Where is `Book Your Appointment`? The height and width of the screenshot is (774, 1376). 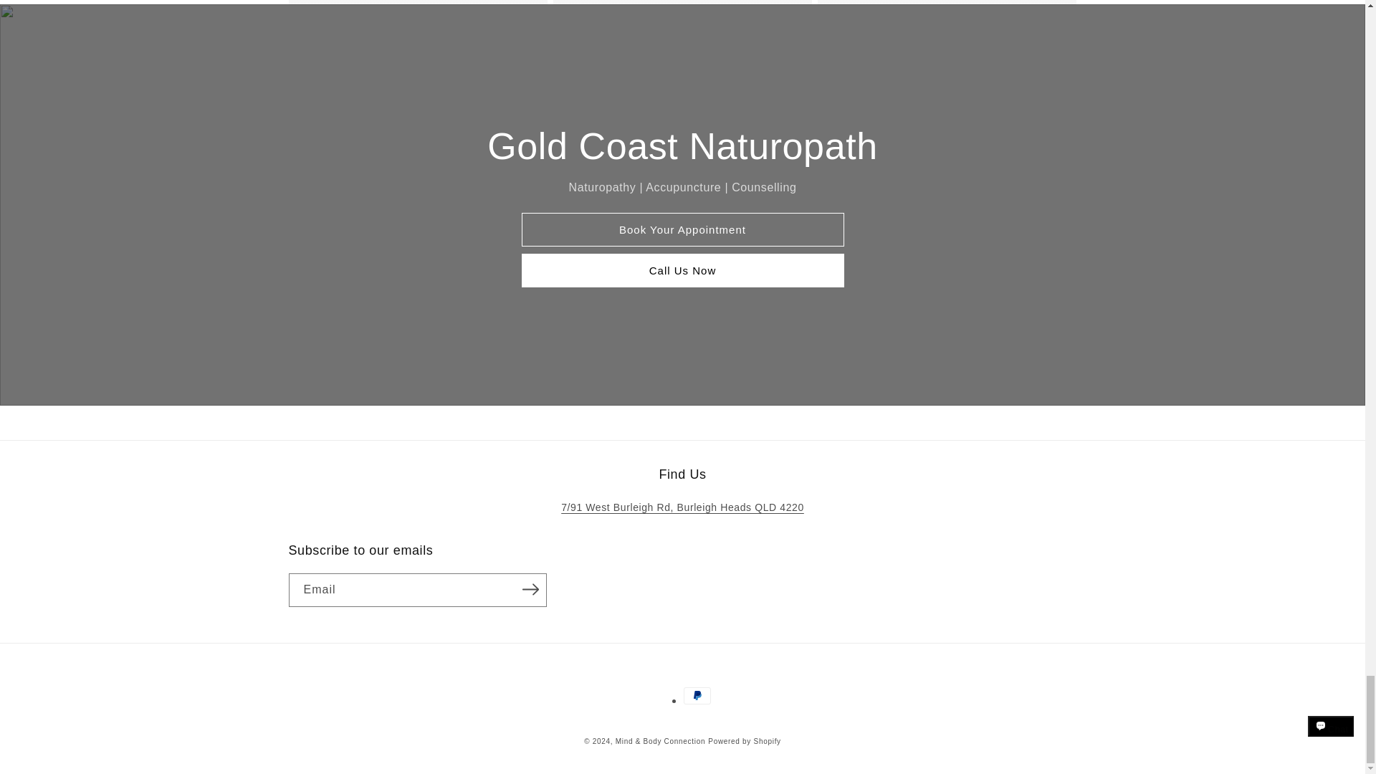 Book Your Appointment is located at coordinates (682, 229).